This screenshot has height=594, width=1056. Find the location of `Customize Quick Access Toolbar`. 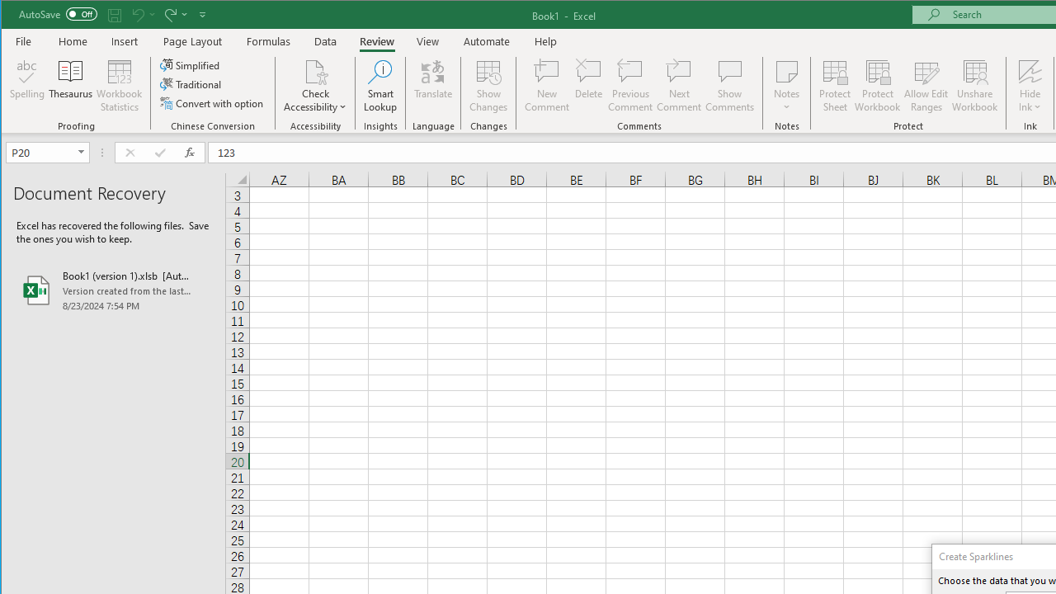

Customize Quick Access Toolbar is located at coordinates (202, 15).